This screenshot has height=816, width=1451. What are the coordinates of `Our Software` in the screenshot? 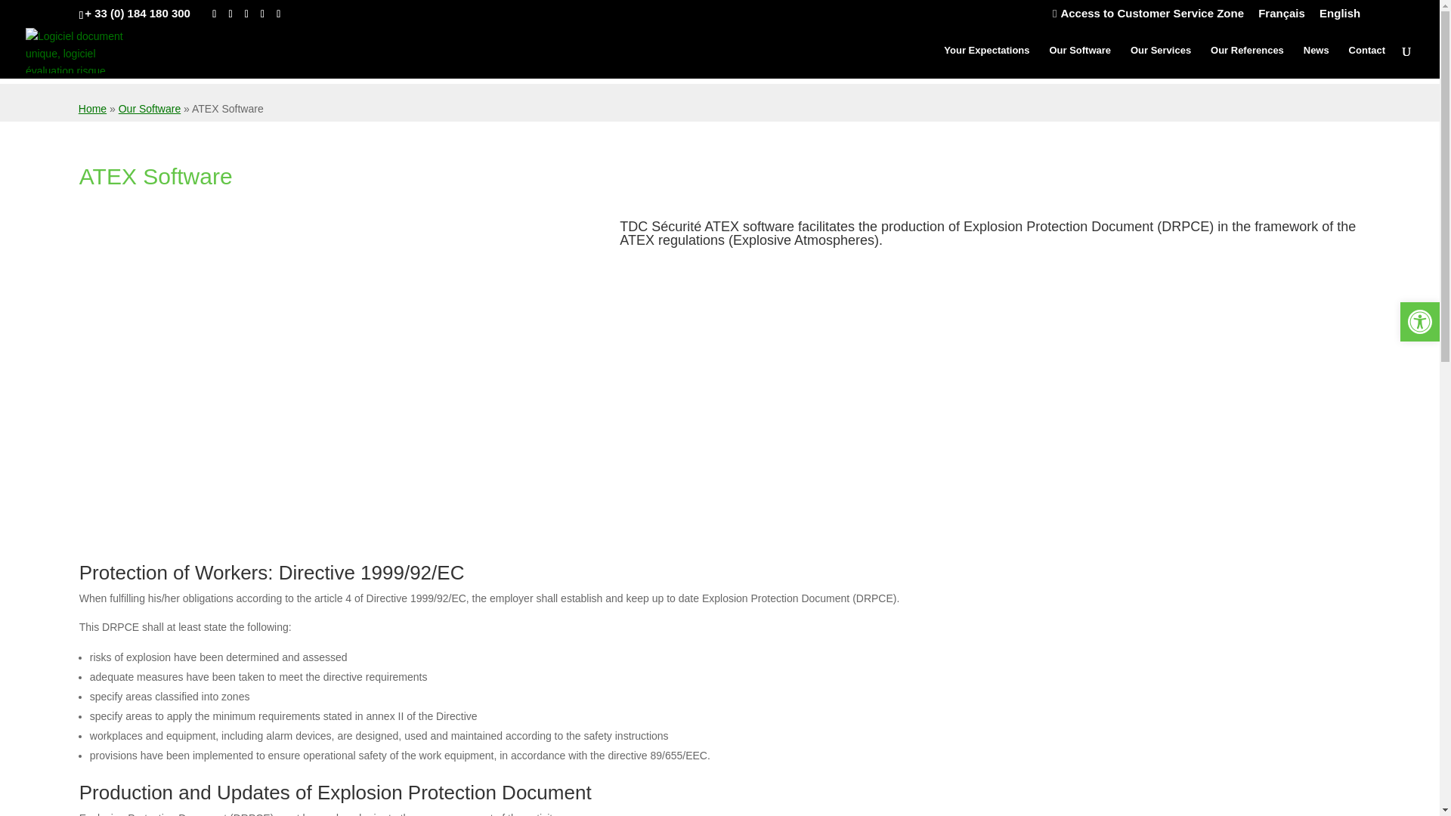 It's located at (1080, 62).